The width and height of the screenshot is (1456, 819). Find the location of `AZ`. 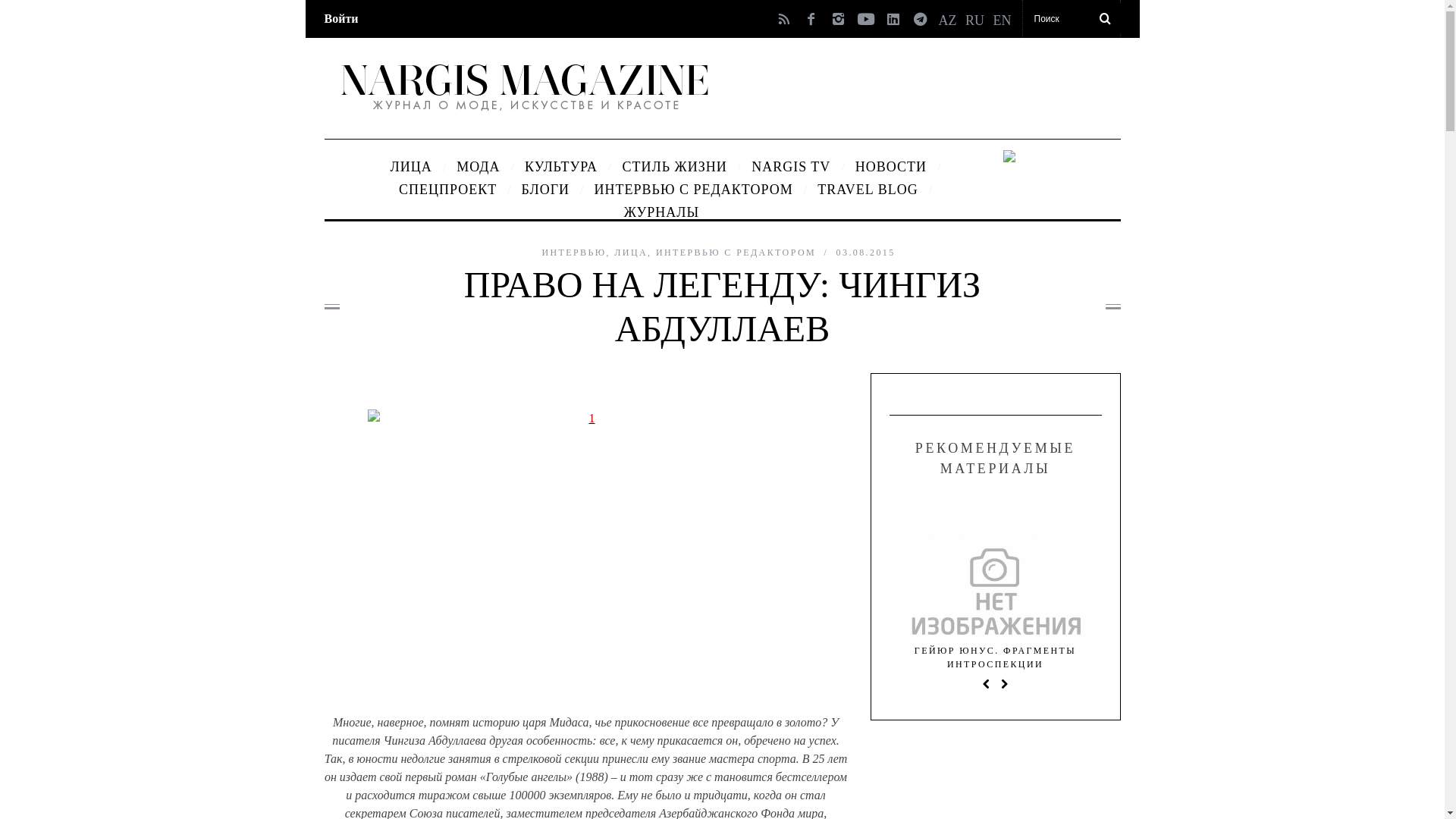

AZ is located at coordinates (948, 17).